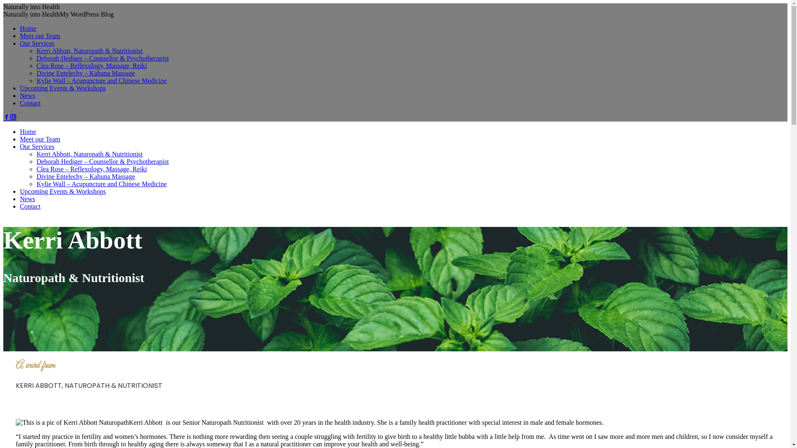  Describe the element at coordinates (37, 147) in the screenshot. I see `Our Services` at that location.